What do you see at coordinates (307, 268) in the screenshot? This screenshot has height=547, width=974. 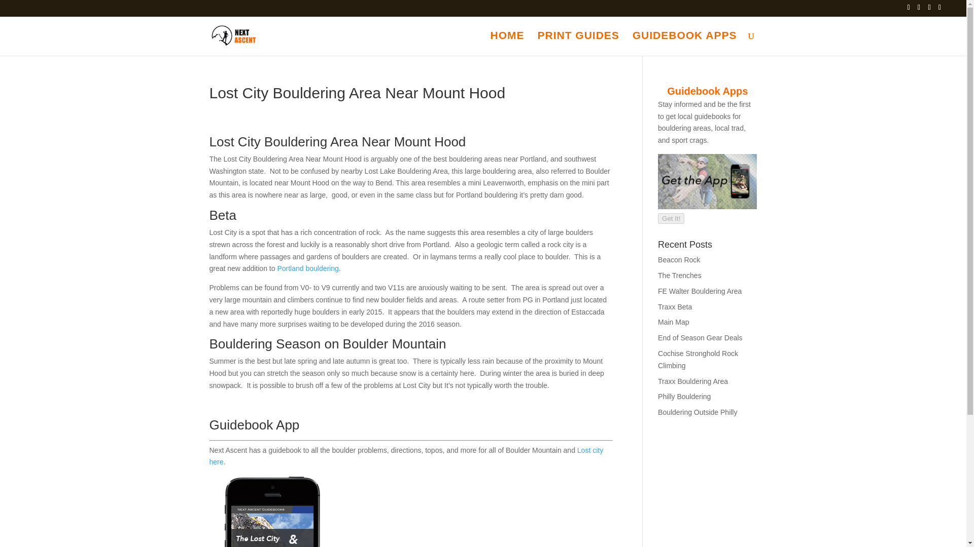 I see `Portland bouldering` at bounding box center [307, 268].